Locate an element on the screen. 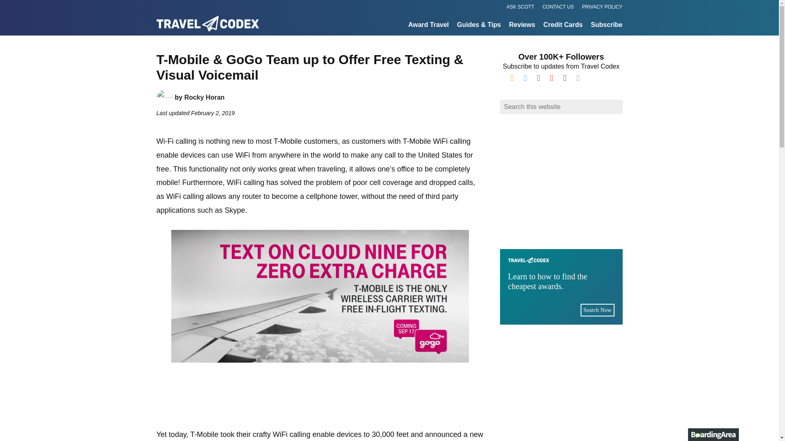 The height and width of the screenshot is (441, 785). CONTACT US is located at coordinates (558, 7).